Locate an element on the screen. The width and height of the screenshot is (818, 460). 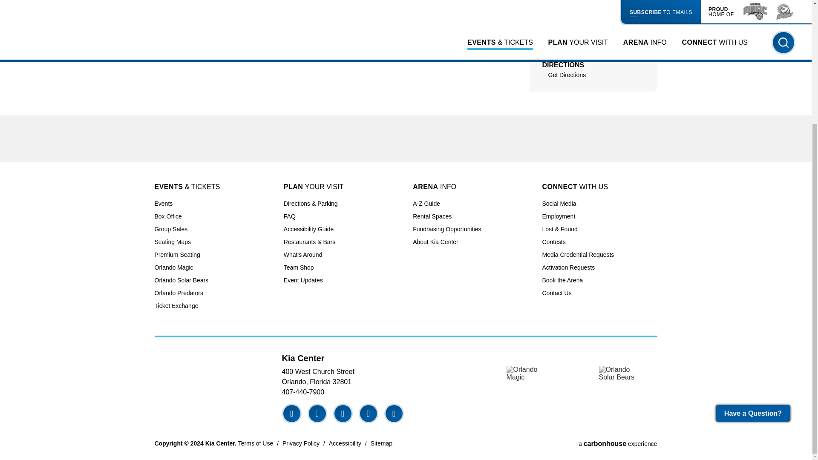
Instagram is located at coordinates (343, 413).